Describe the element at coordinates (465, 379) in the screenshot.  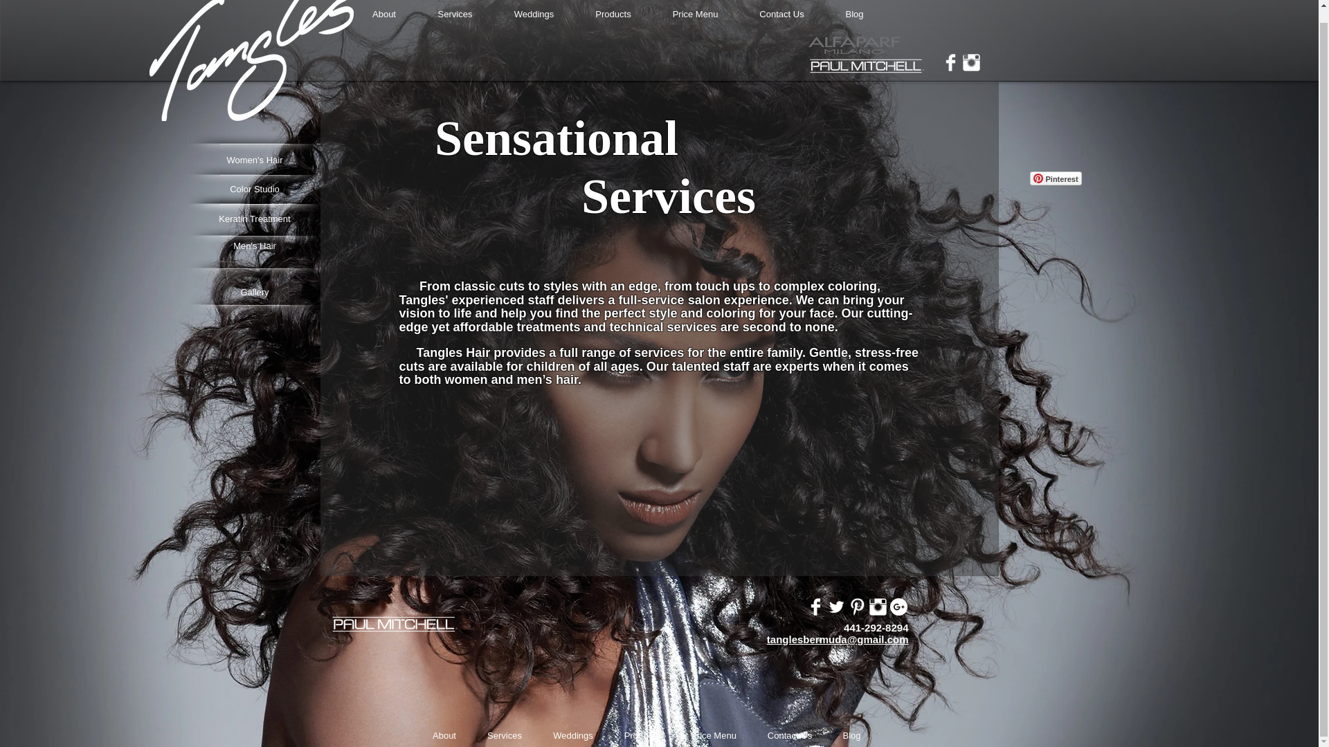
I see `women` at that location.